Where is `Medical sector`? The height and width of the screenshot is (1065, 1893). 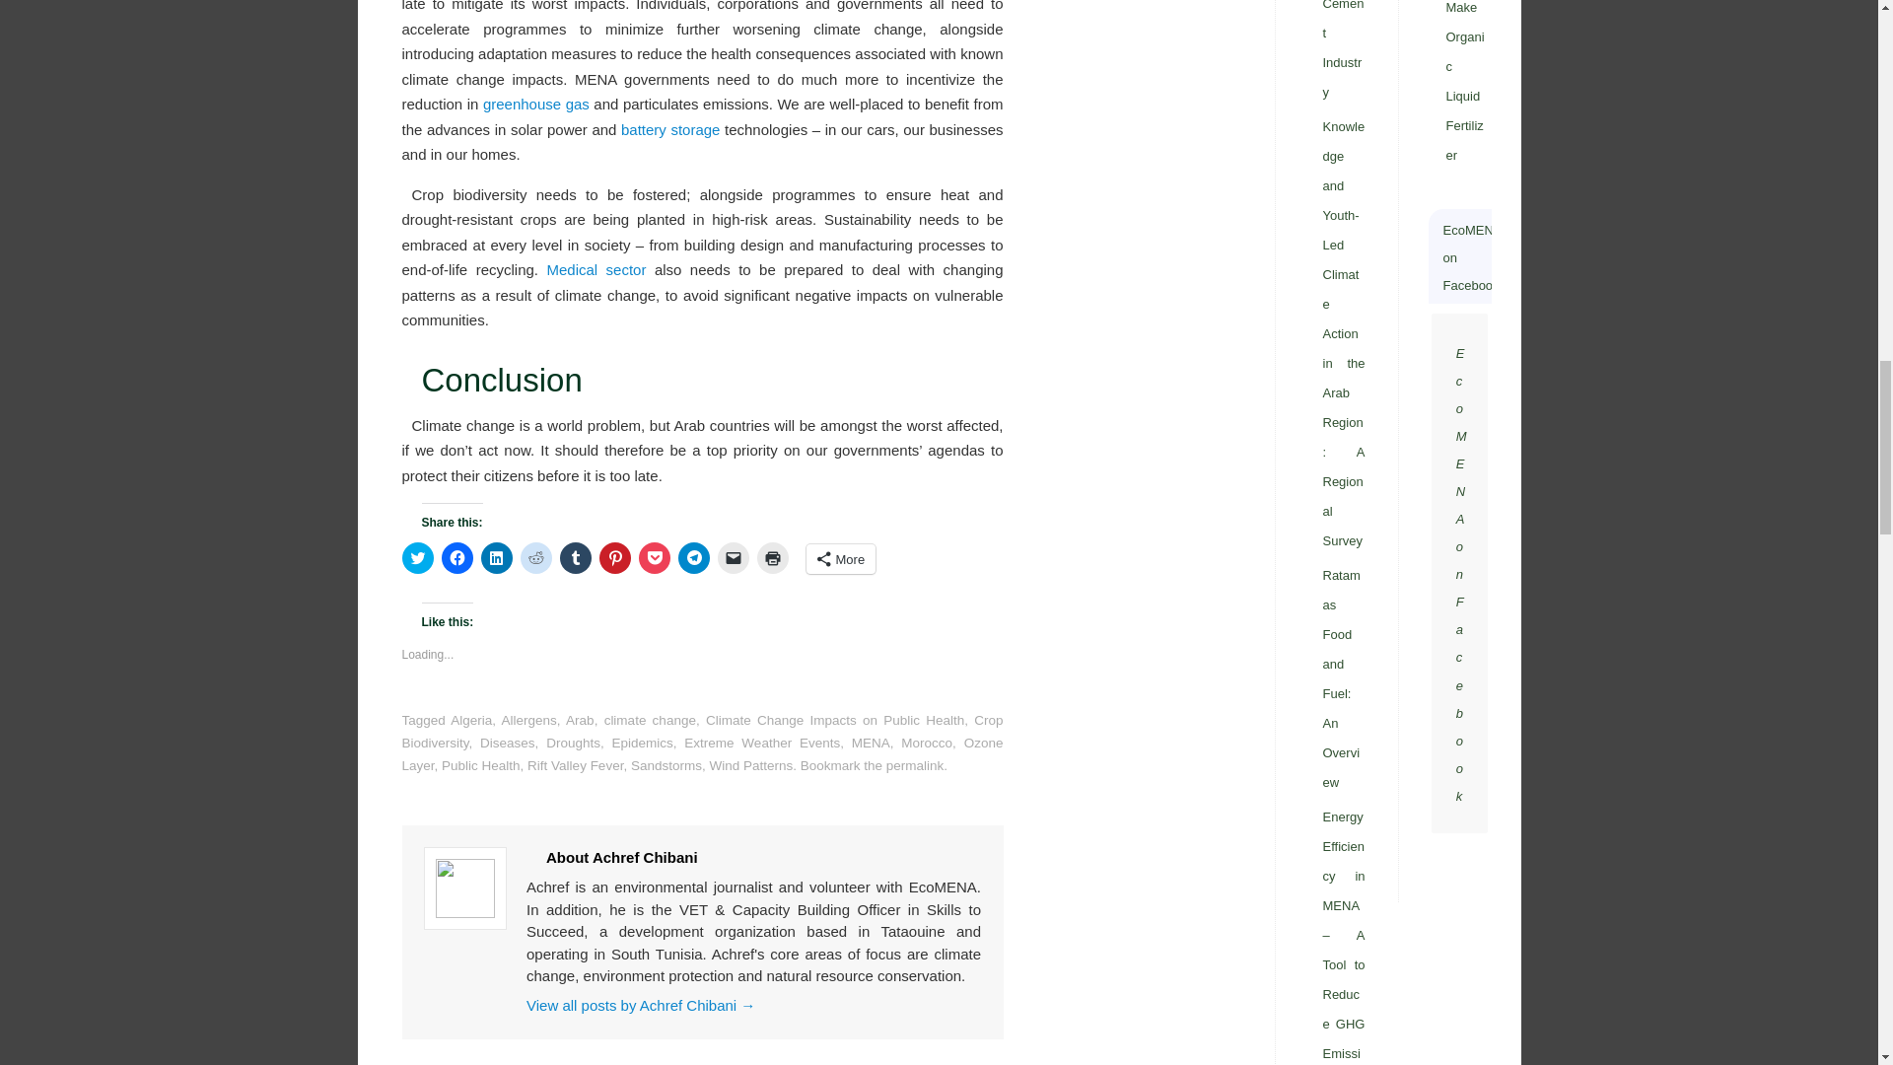 Medical sector is located at coordinates (596, 268).